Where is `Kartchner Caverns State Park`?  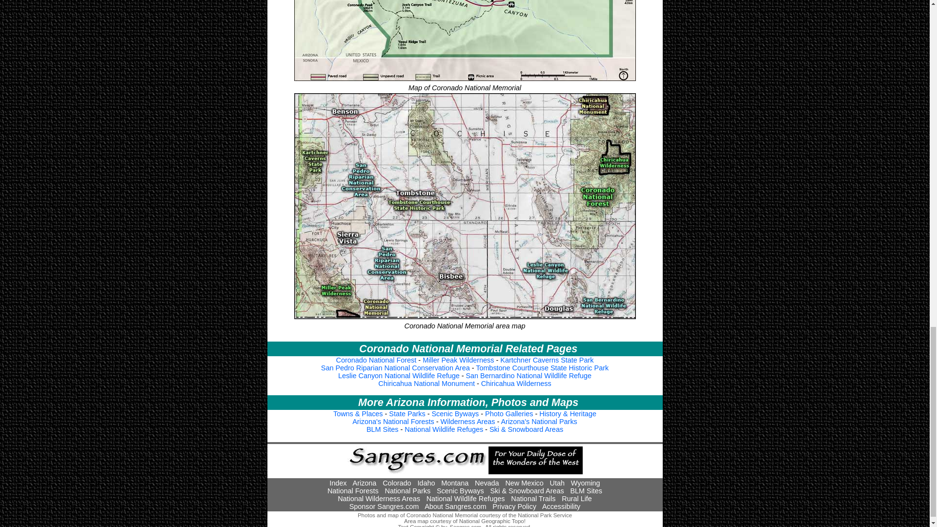 Kartchner Caverns State Park is located at coordinates (547, 360).